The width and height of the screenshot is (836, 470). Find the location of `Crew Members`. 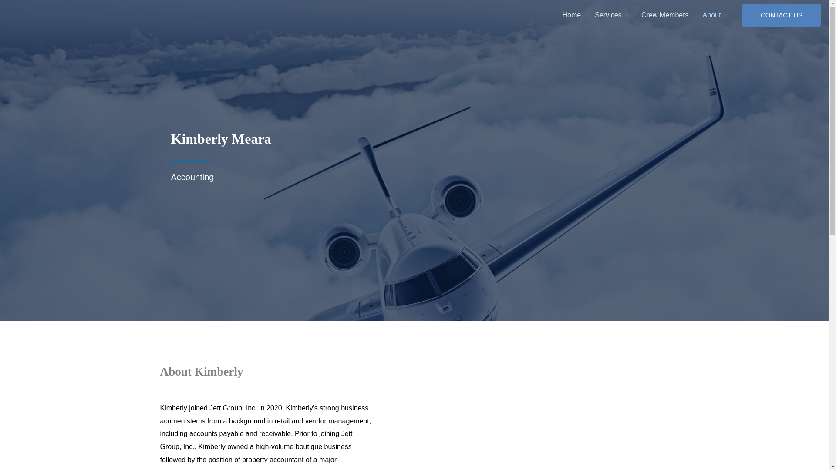

Crew Members is located at coordinates (665, 15).